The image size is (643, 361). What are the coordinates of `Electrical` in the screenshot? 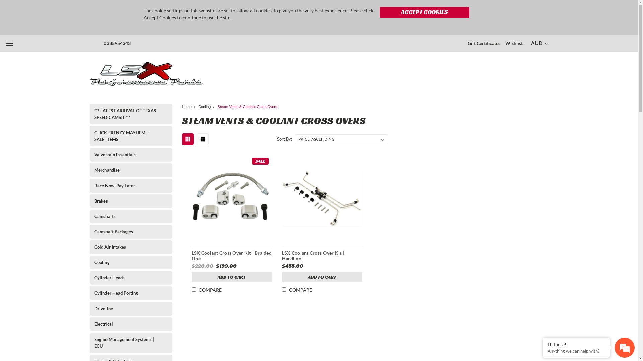 It's located at (125, 324).